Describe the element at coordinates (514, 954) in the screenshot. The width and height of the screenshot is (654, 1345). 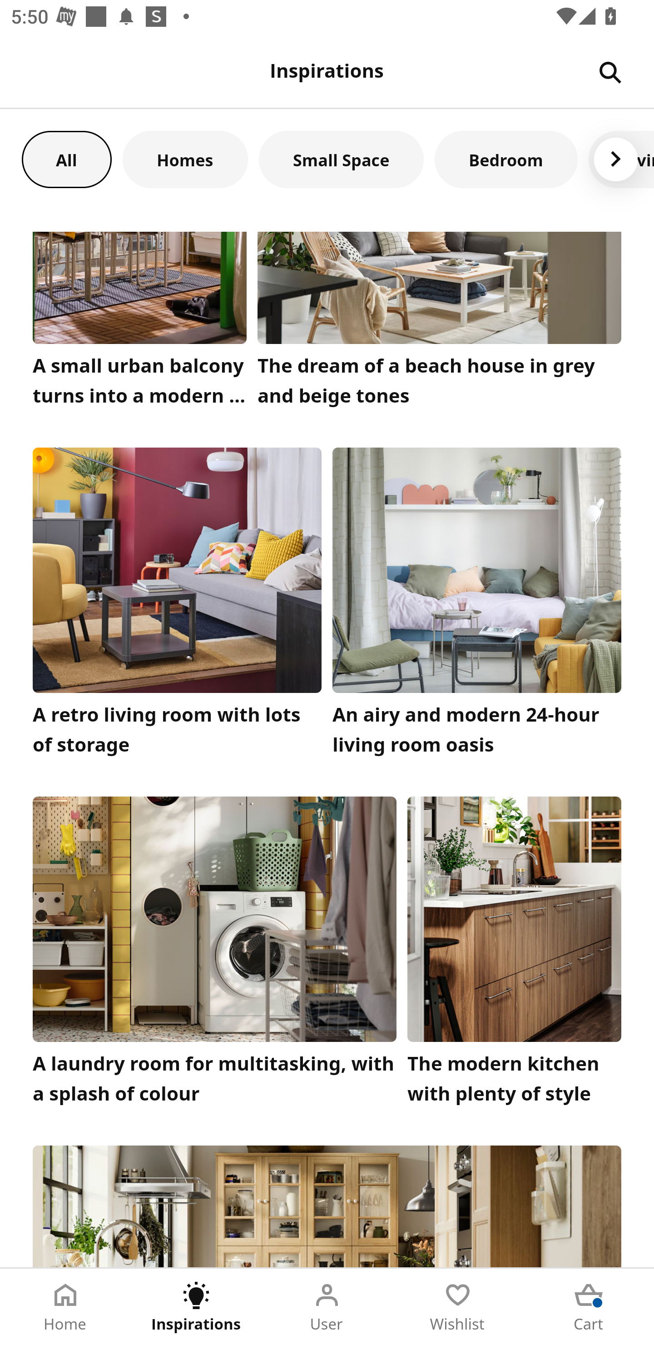
I see `The modern kitchen with plenty of style` at that location.